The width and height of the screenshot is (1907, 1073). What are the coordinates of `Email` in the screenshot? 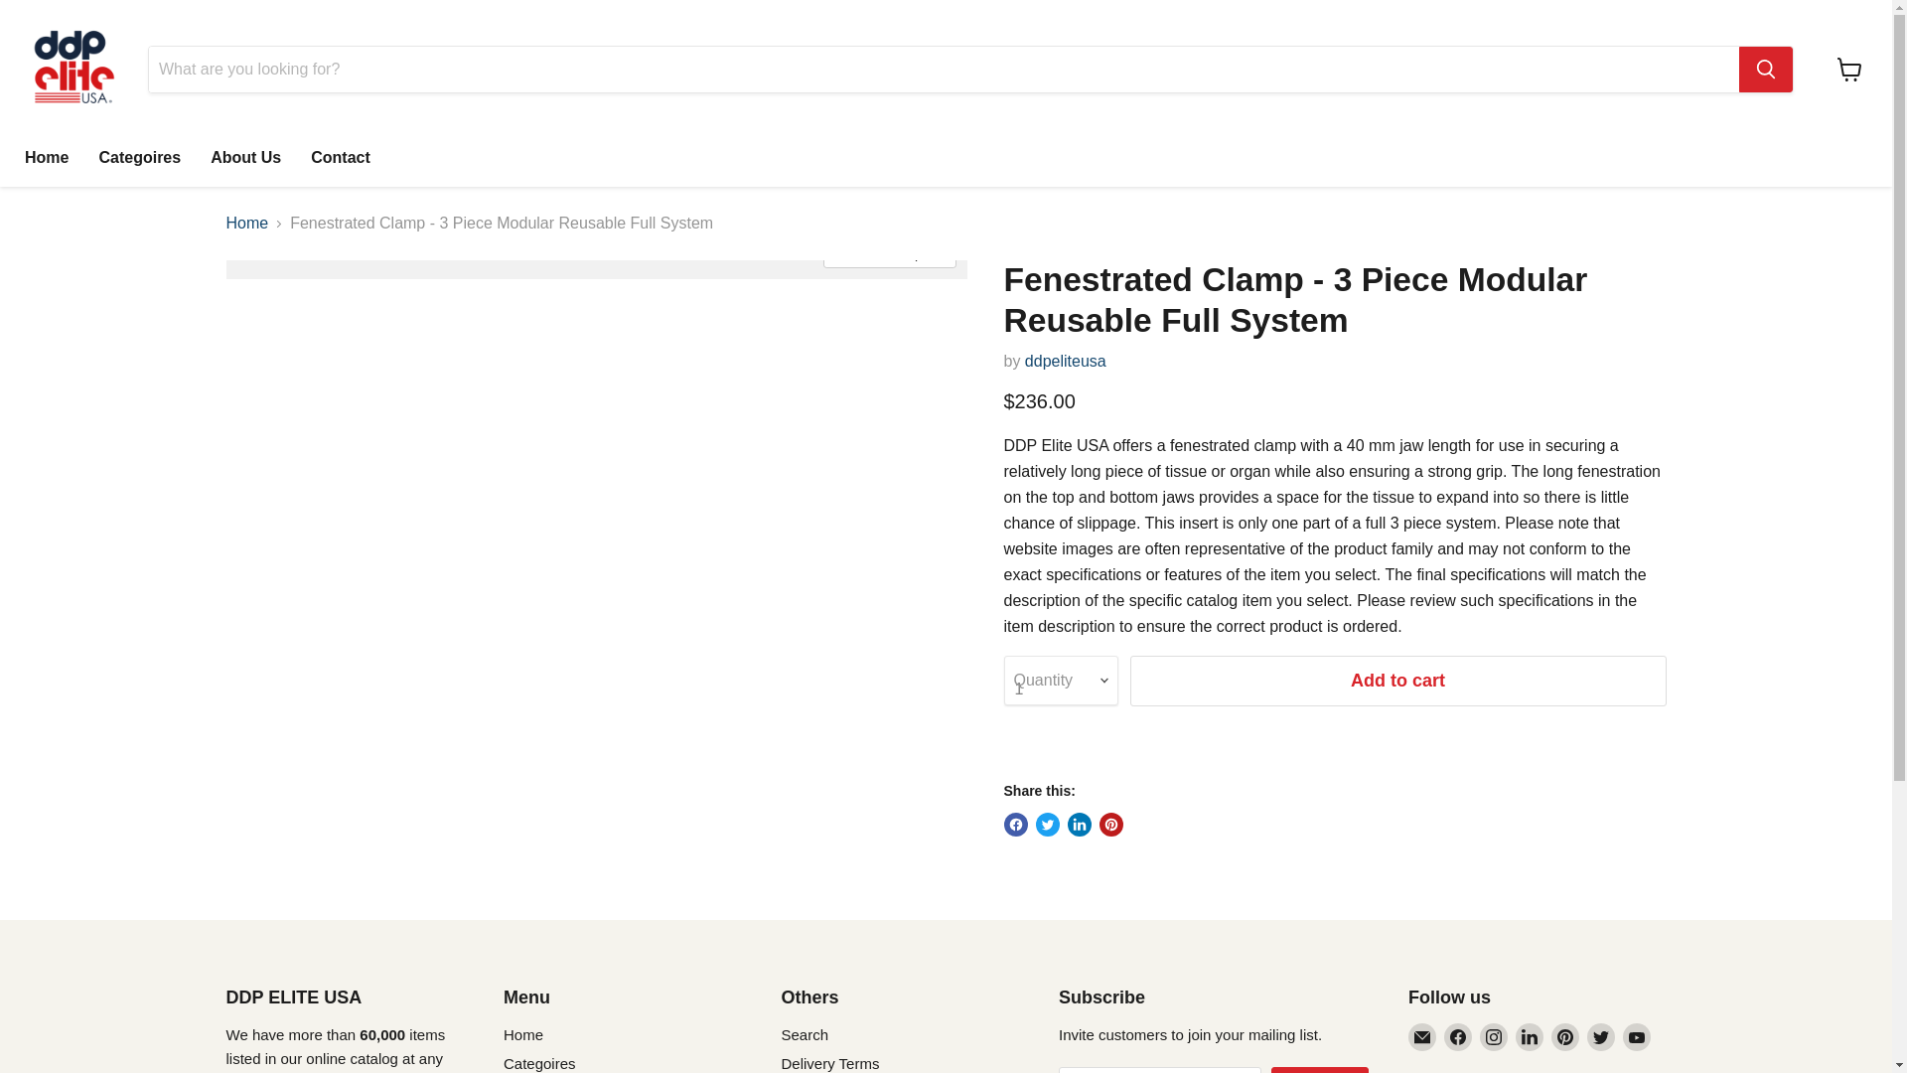 It's located at (1422, 1037).